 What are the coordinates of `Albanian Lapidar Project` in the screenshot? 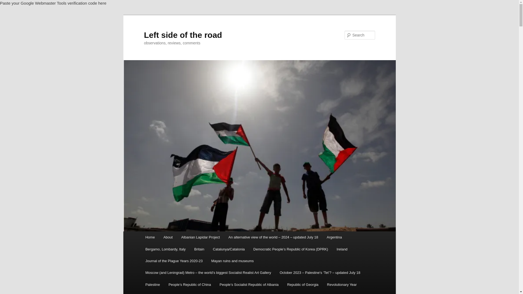 It's located at (200, 237).